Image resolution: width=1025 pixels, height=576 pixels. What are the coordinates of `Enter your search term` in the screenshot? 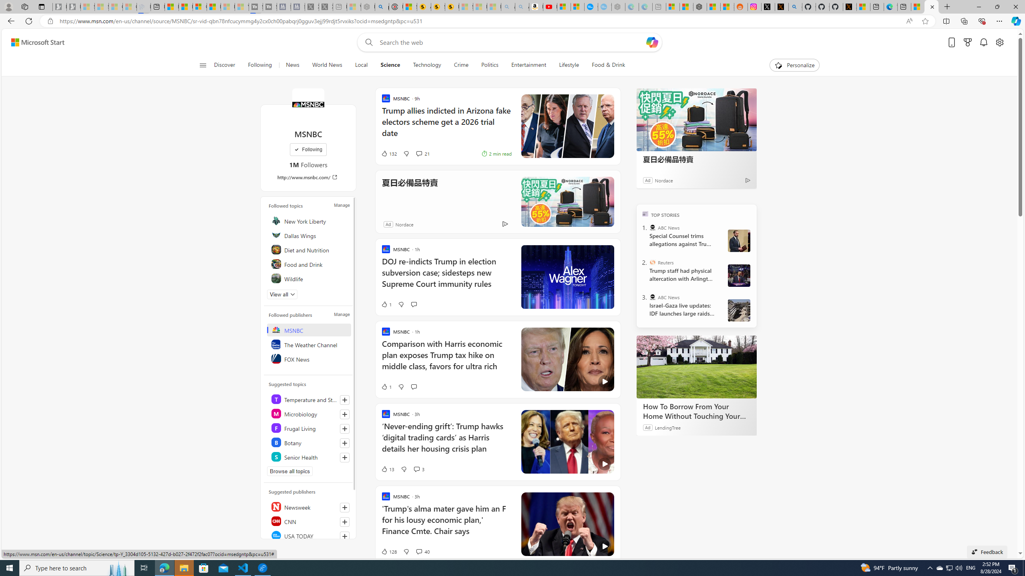 It's located at (511, 42).